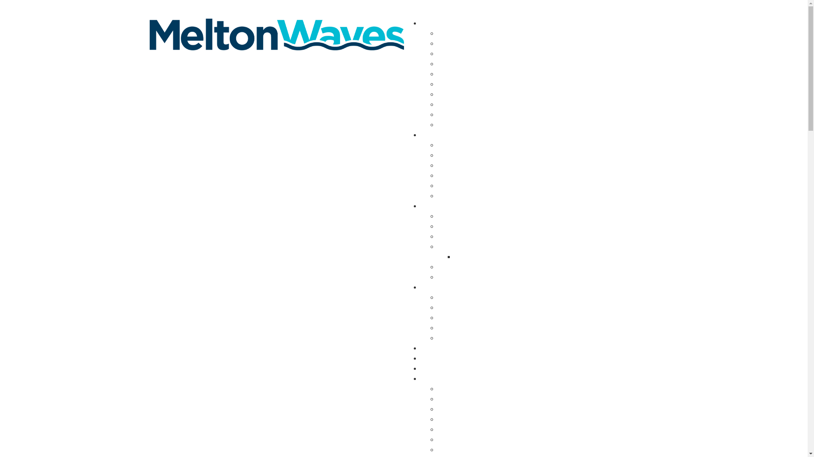 Image resolution: width=814 pixels, height=457 pixels. I want to click on Lane Availability, so click(462, 176).